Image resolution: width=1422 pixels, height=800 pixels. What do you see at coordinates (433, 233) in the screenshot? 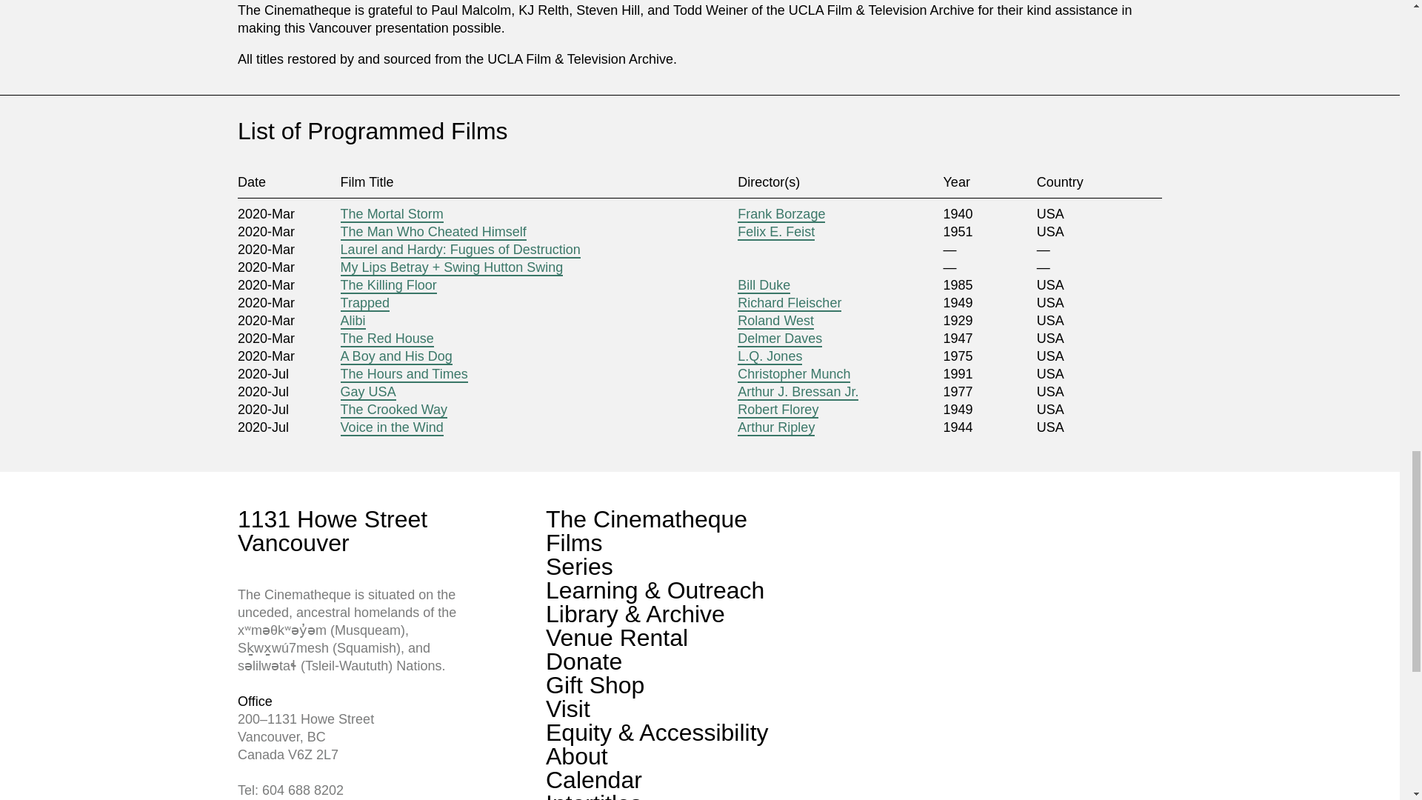
I see `The Man Who Cheated Himself` at bounding box center [433, 233].